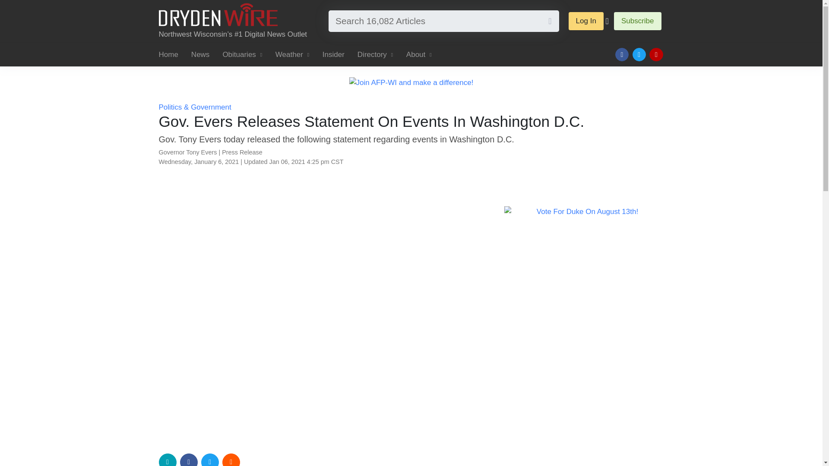  What do you see at coordinates (189, 460) in the screenshot?
I see `facebook` at bounding box center [189, 460].